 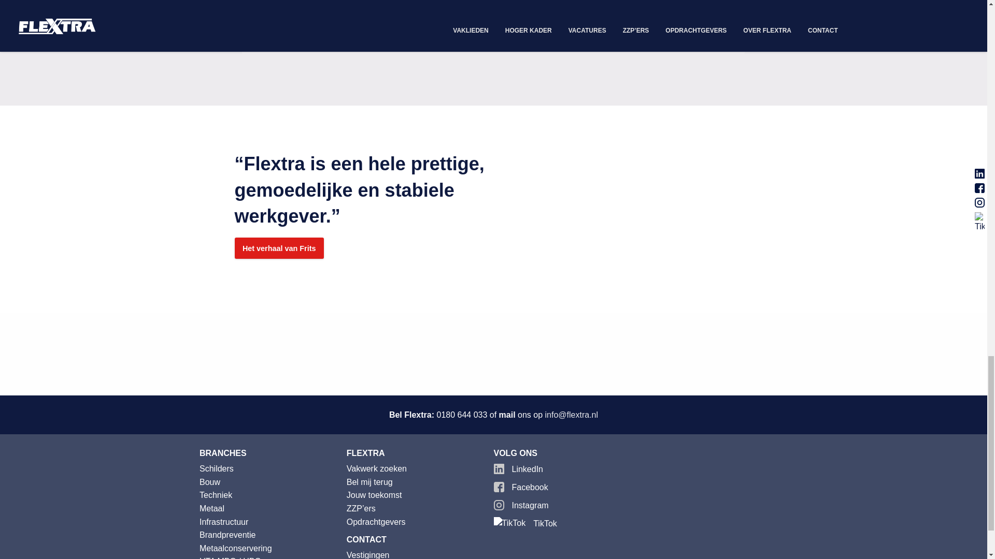 What do you see at coordinates (567, 503) in the screenshot?
I see `Instagram` at bounding box center [567, 503].